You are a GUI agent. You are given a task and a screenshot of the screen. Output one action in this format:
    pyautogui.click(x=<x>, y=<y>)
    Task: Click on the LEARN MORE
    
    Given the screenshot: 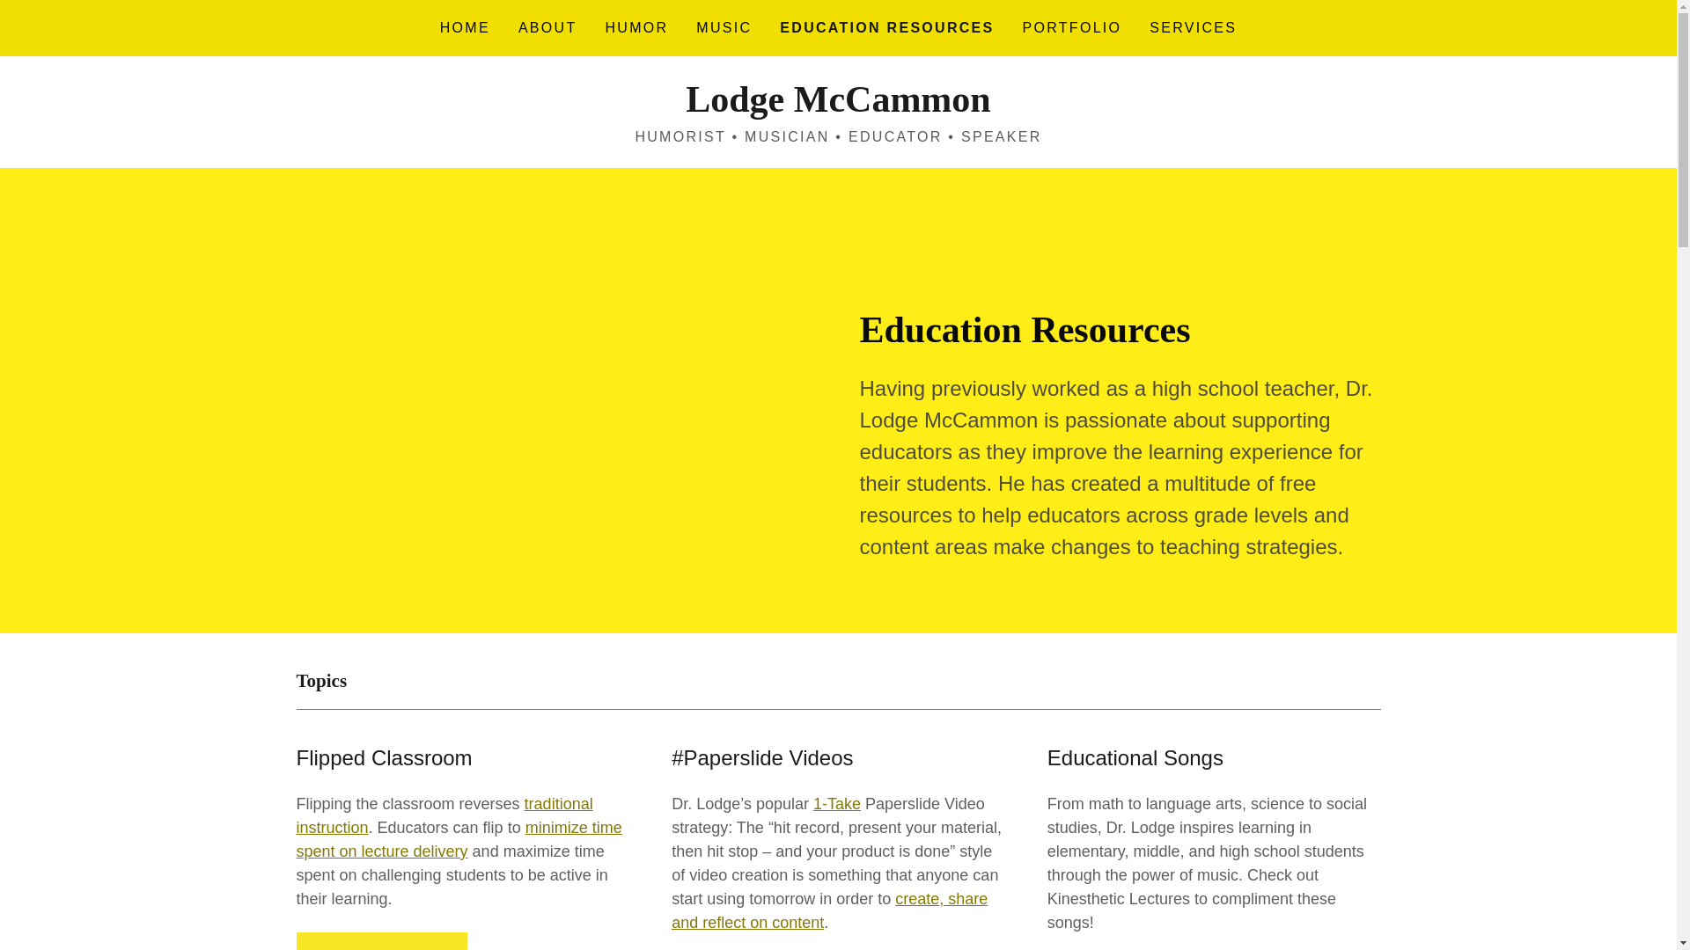 What is the action you would take?
    pyautogui.click(x=380, y=941)
    